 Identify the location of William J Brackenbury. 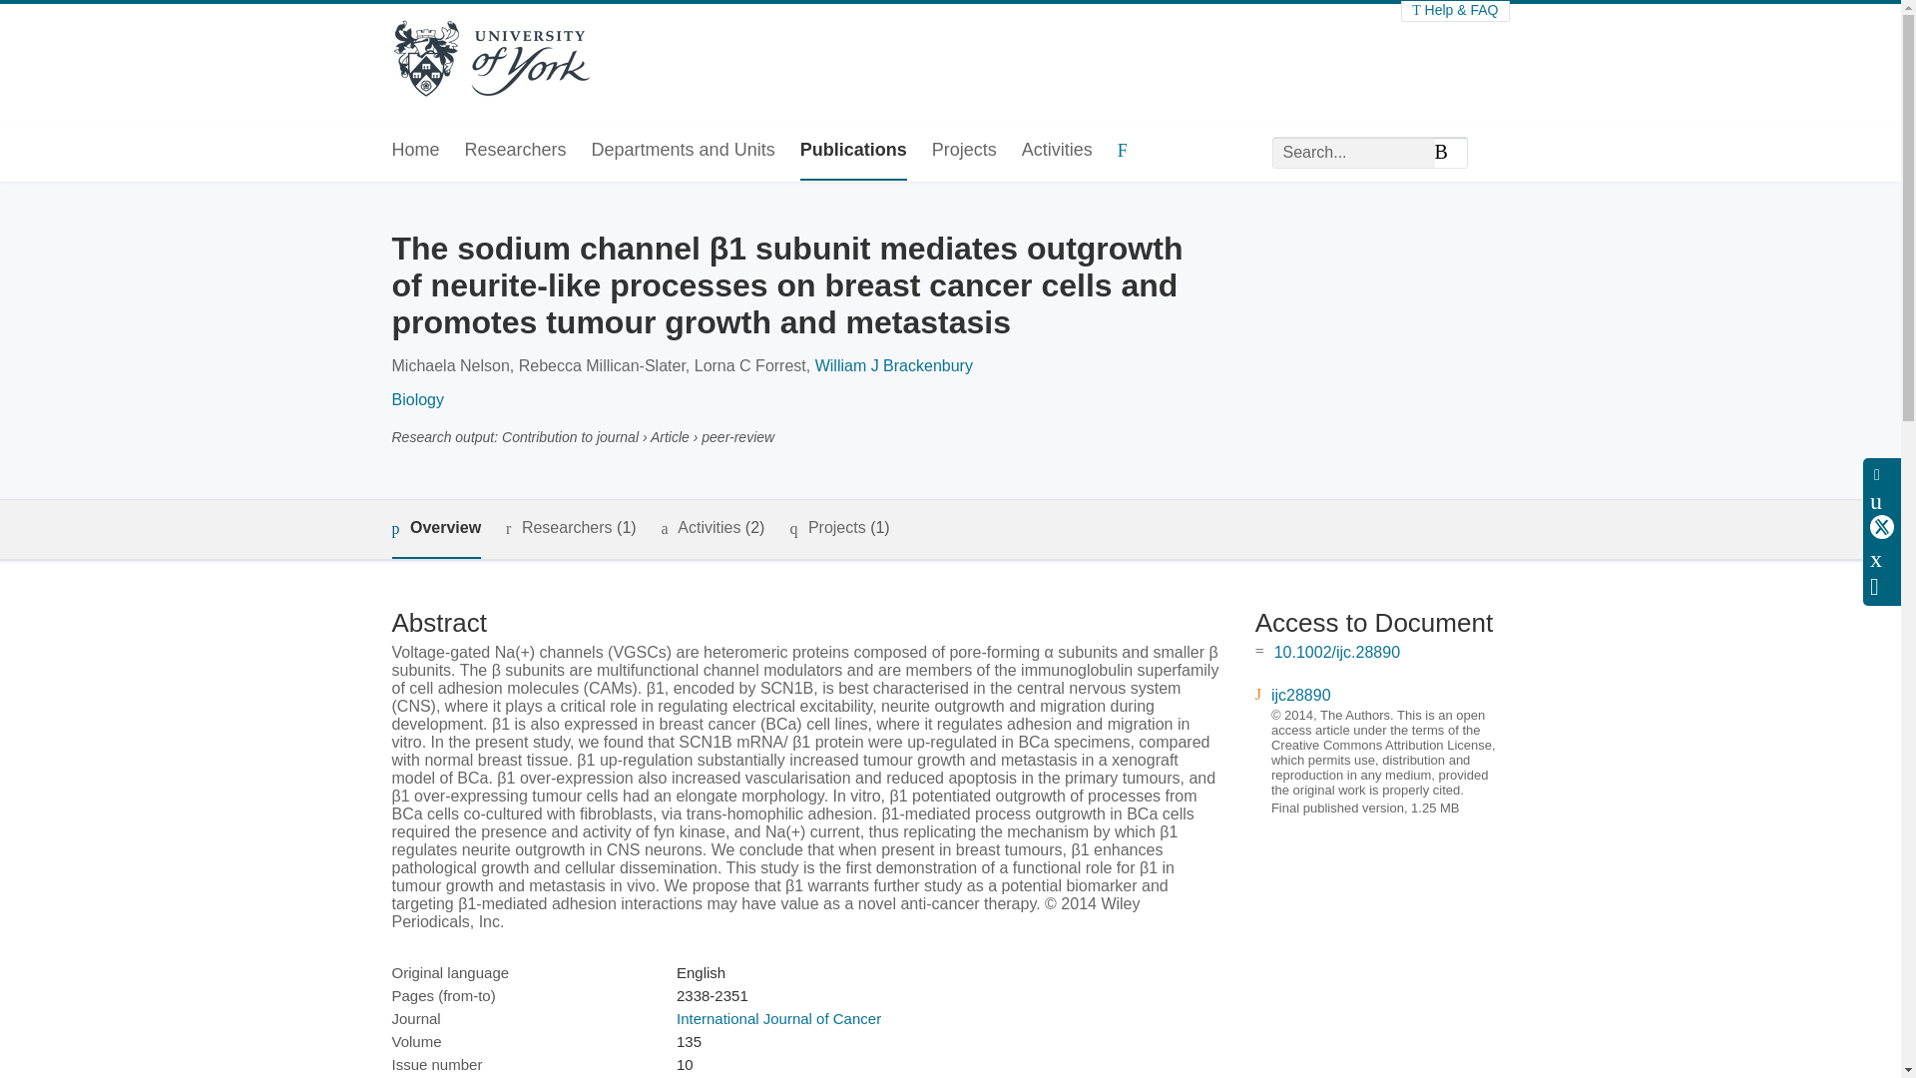
(894, 365).